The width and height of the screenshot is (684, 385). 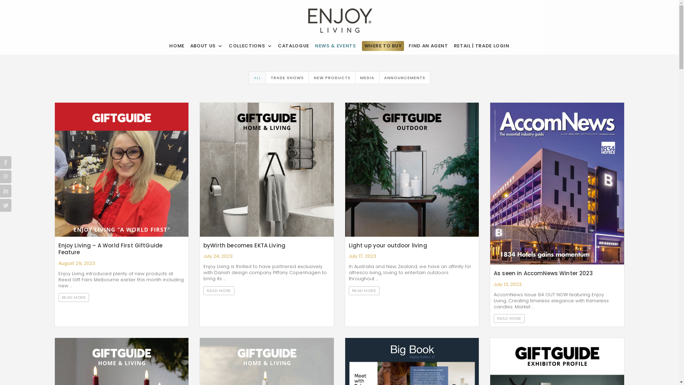 I want to click on HOME, so click(x=177, y=46).